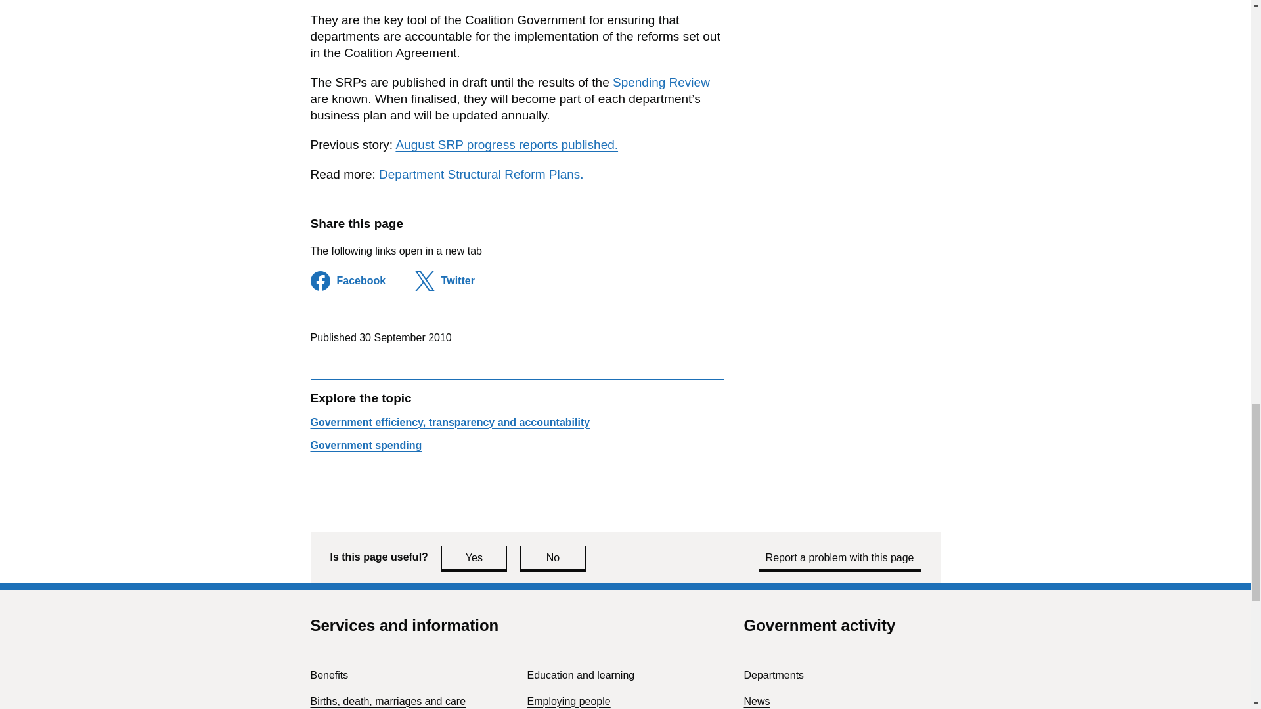 Image resolution: width=1261 pixels, height=709 pixels. Describe the element at coordinates (365, 445) in the screenshot. I see `Government efficiency, transparency and accountability` at that location.